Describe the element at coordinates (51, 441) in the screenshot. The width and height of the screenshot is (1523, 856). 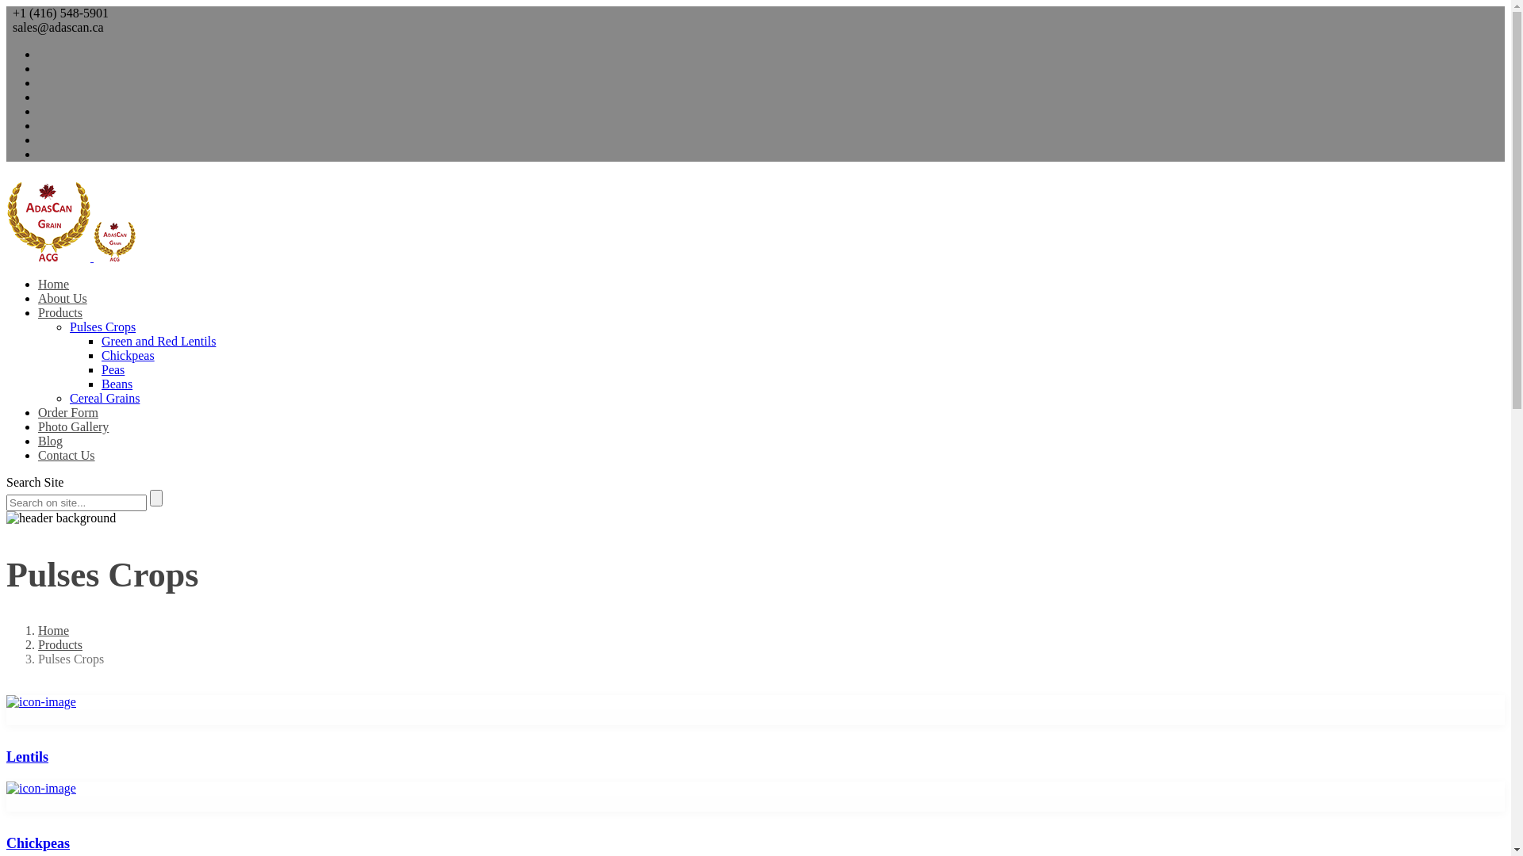
I see `Blog` at that location.